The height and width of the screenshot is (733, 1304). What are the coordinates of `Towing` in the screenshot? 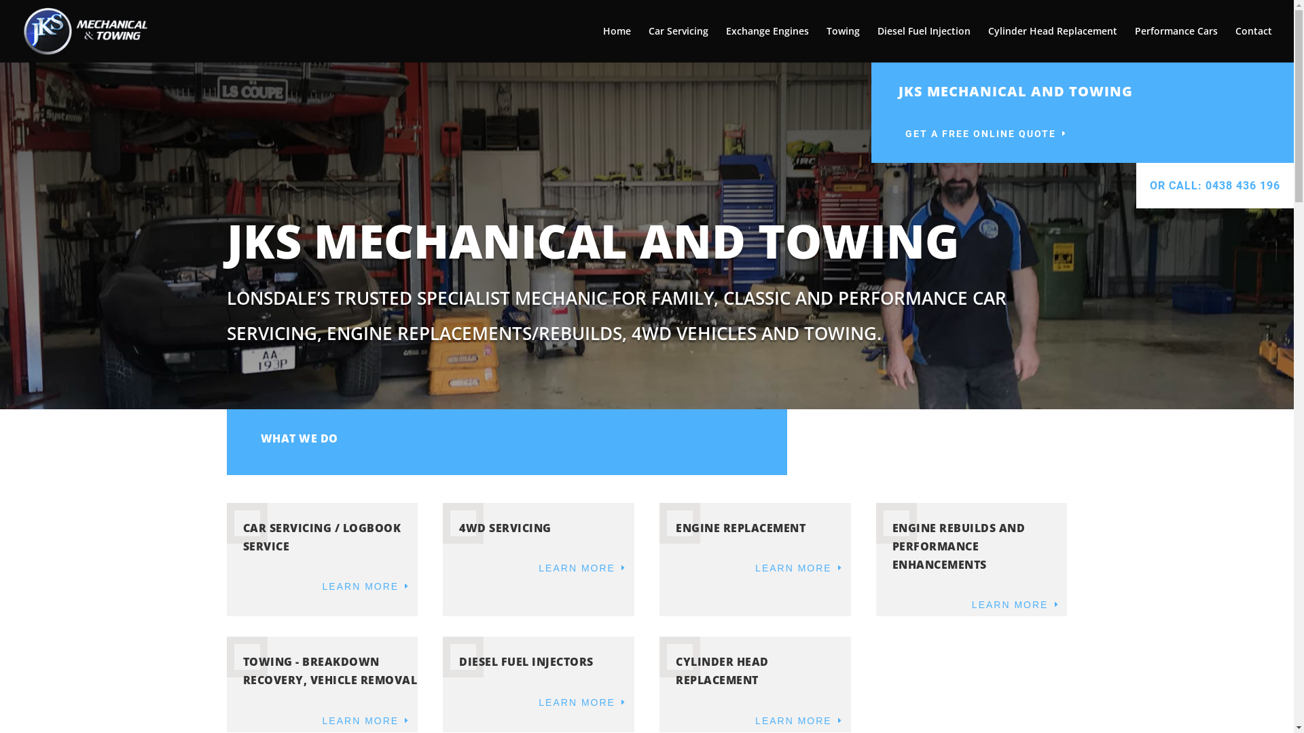 It's located at (844, 44).